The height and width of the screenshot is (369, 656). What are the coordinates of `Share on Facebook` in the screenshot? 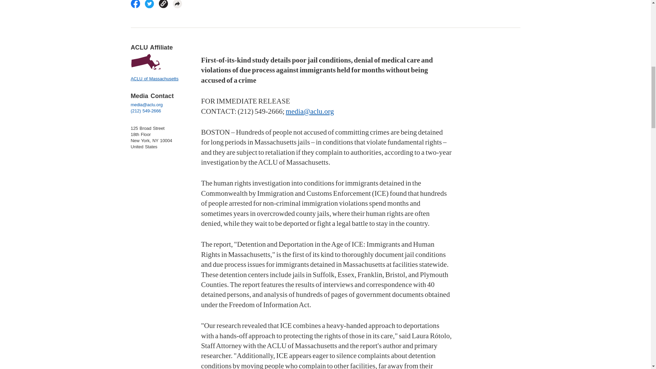 It's located at (135, 4).